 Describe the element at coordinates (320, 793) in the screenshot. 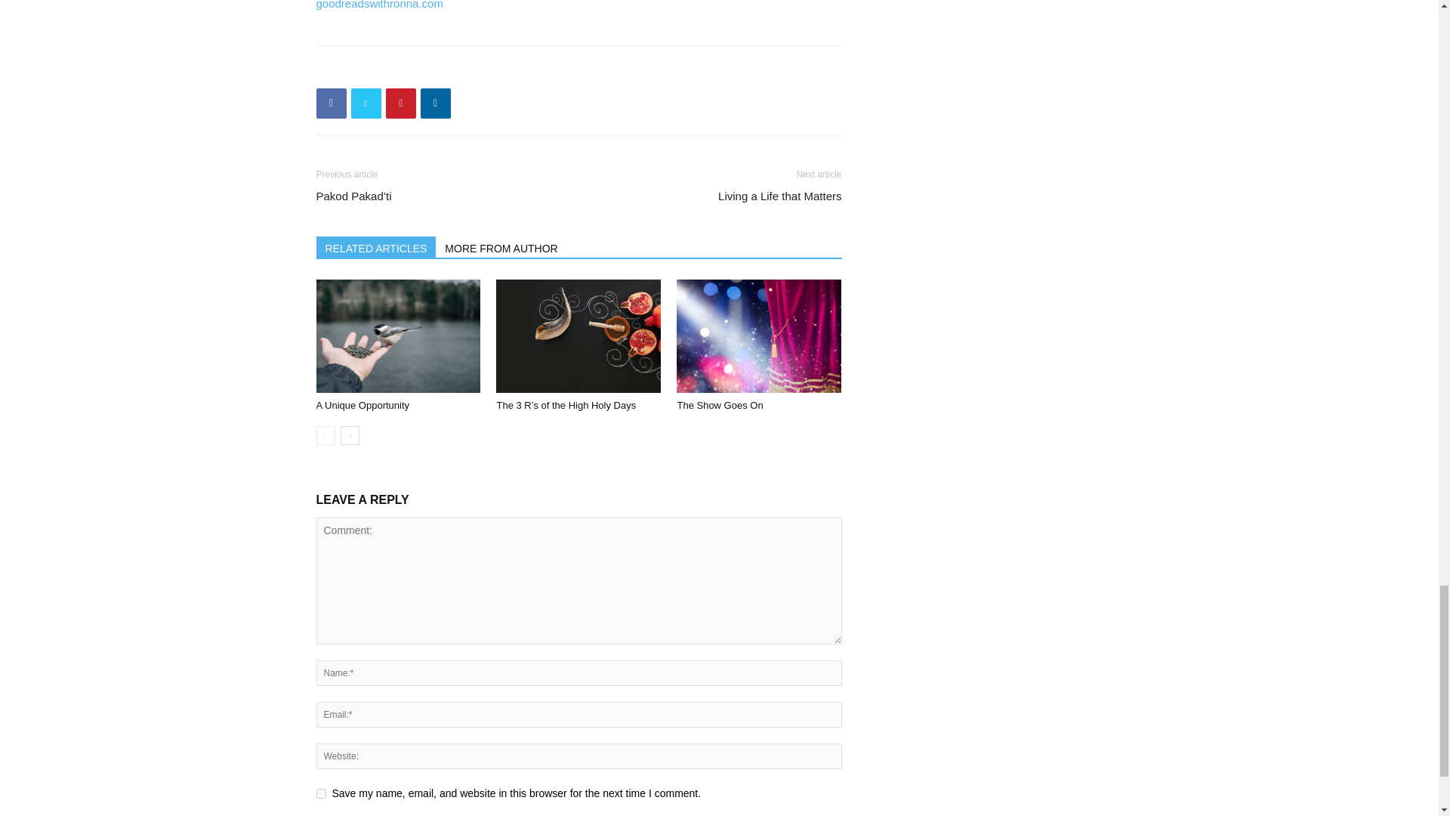

I see `yes` at that location.